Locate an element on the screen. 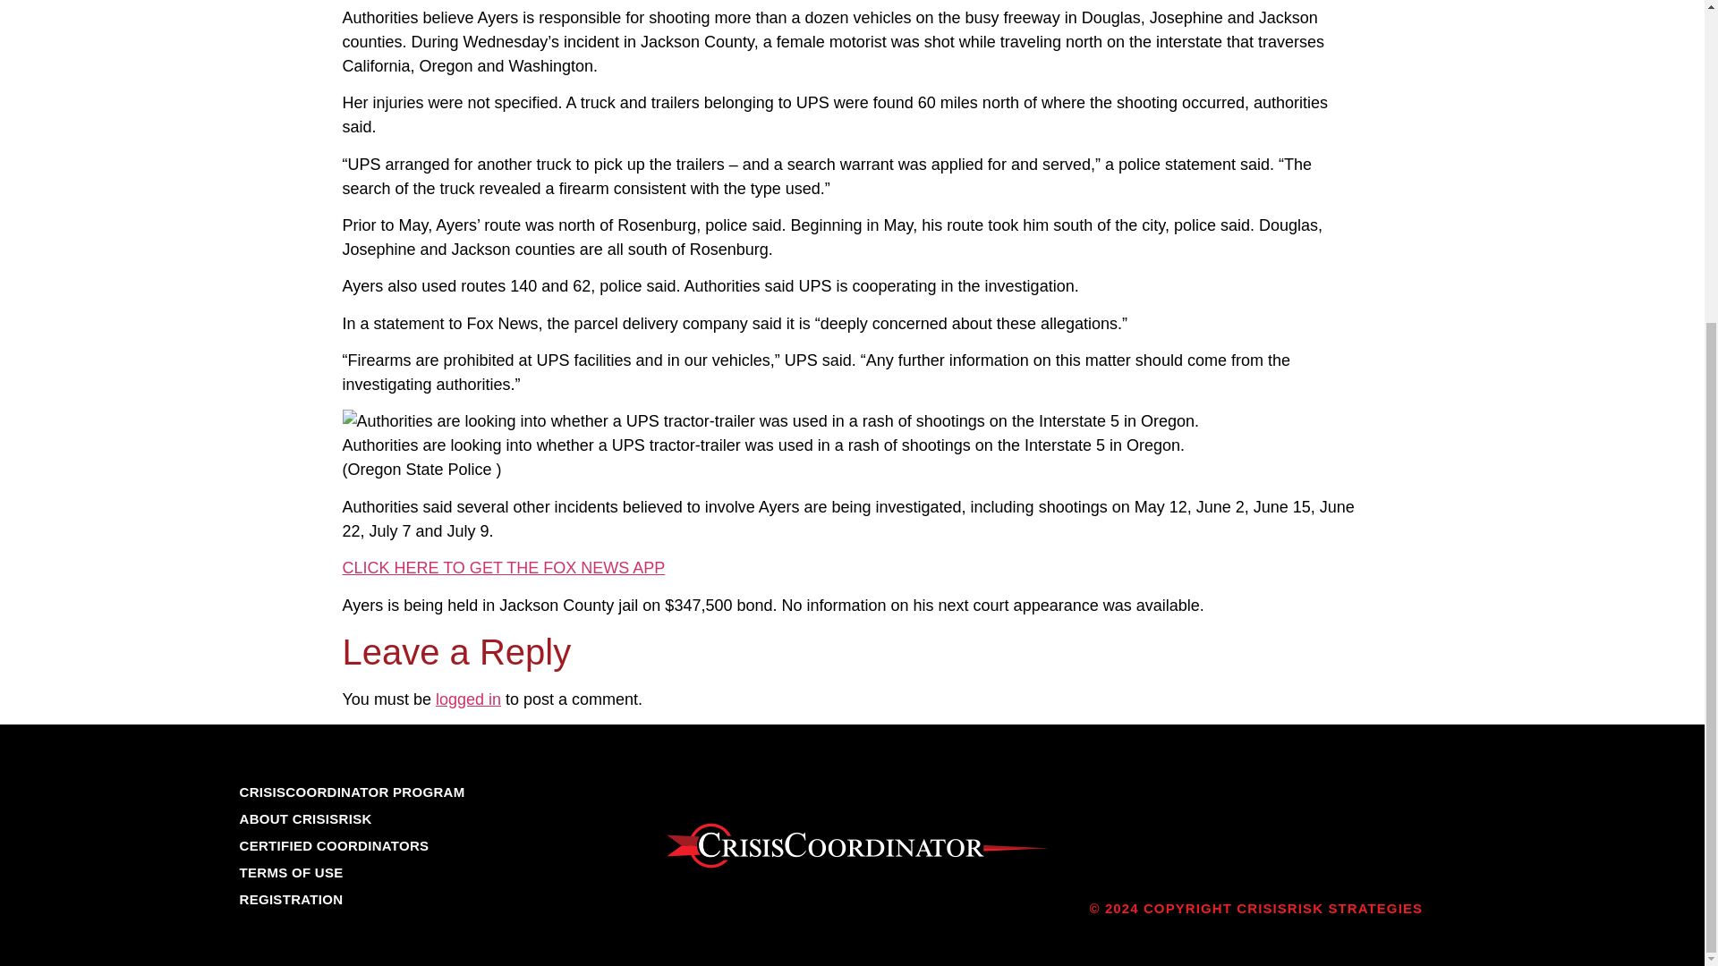  CERTIFIED COORDINATORS is located at coordinates (335, 845).